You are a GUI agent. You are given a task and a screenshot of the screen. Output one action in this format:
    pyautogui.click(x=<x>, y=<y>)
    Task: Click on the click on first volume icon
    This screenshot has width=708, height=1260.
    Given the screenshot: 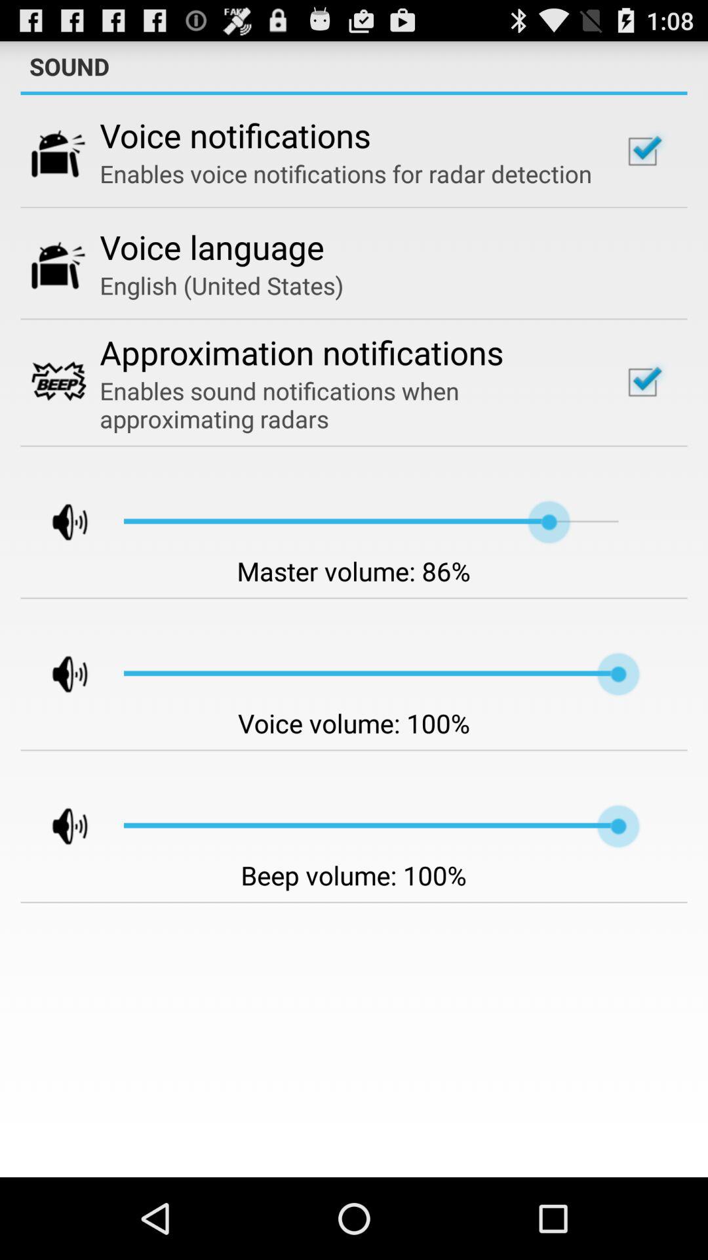 What is the action you would take?
    pyautogui.click(x=58, y=522)
    